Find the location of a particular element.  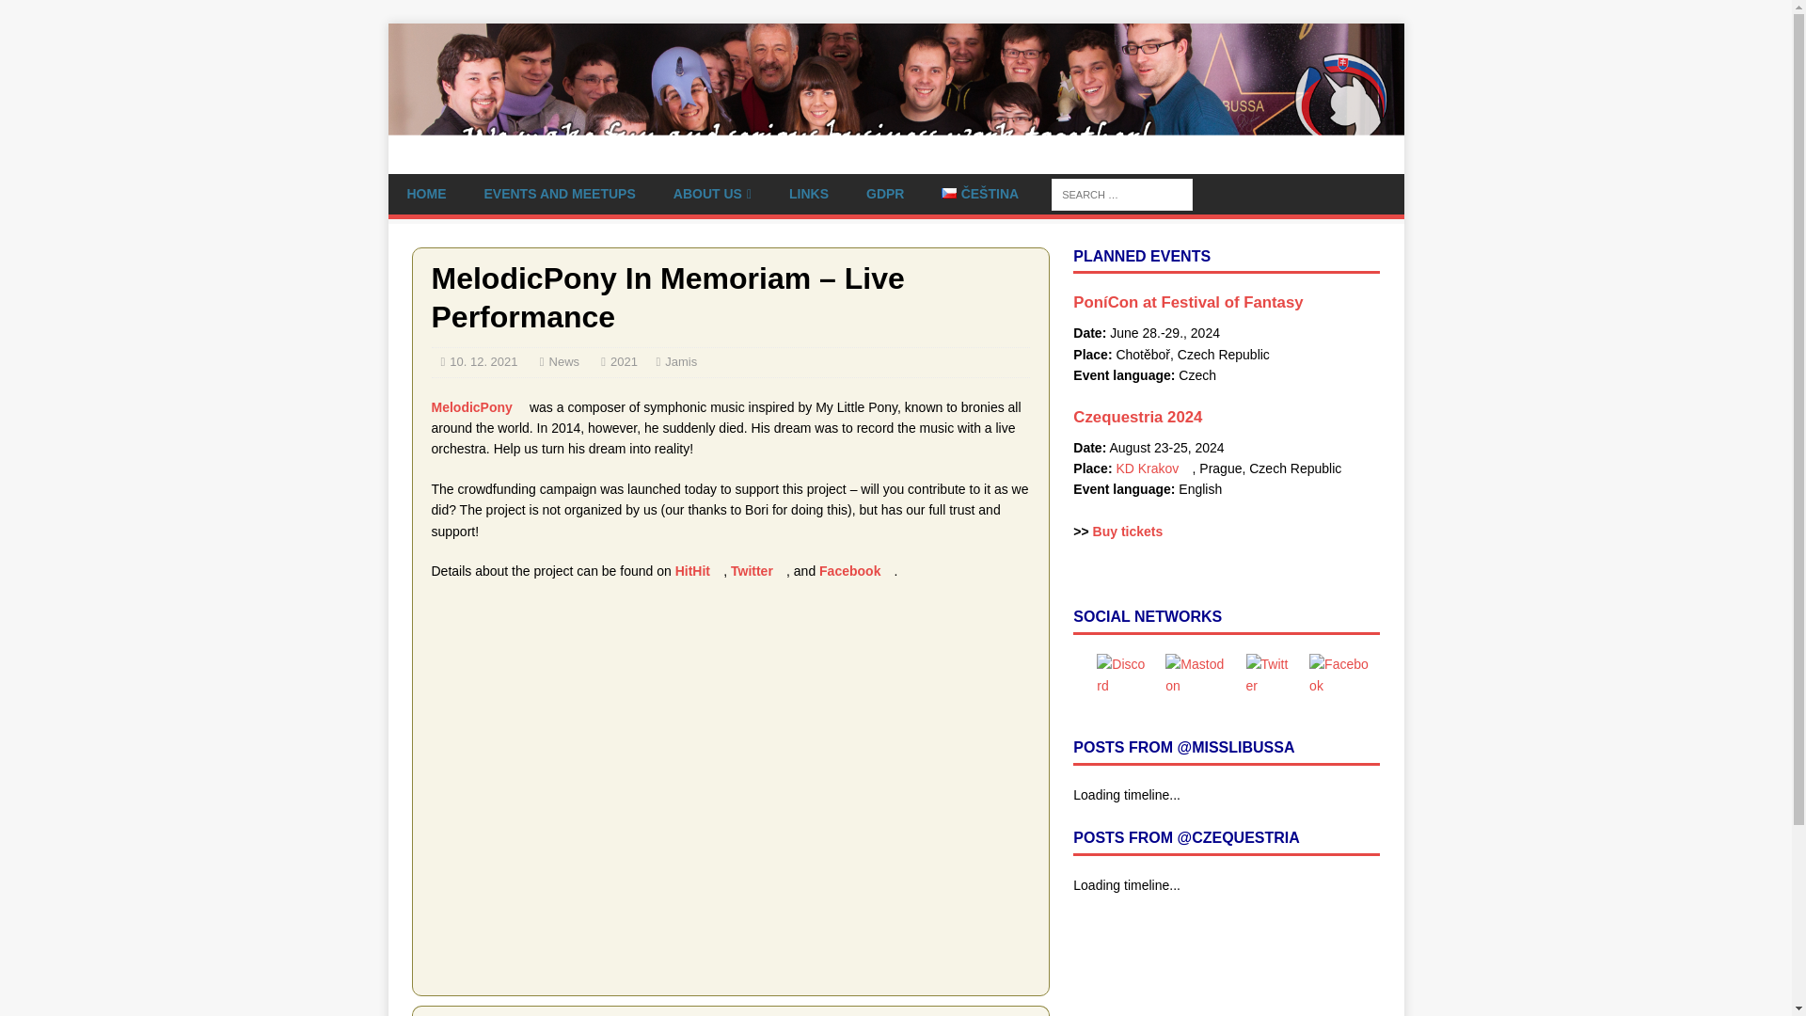

Czequestria 2024 is located at coordinates (1144, 417).